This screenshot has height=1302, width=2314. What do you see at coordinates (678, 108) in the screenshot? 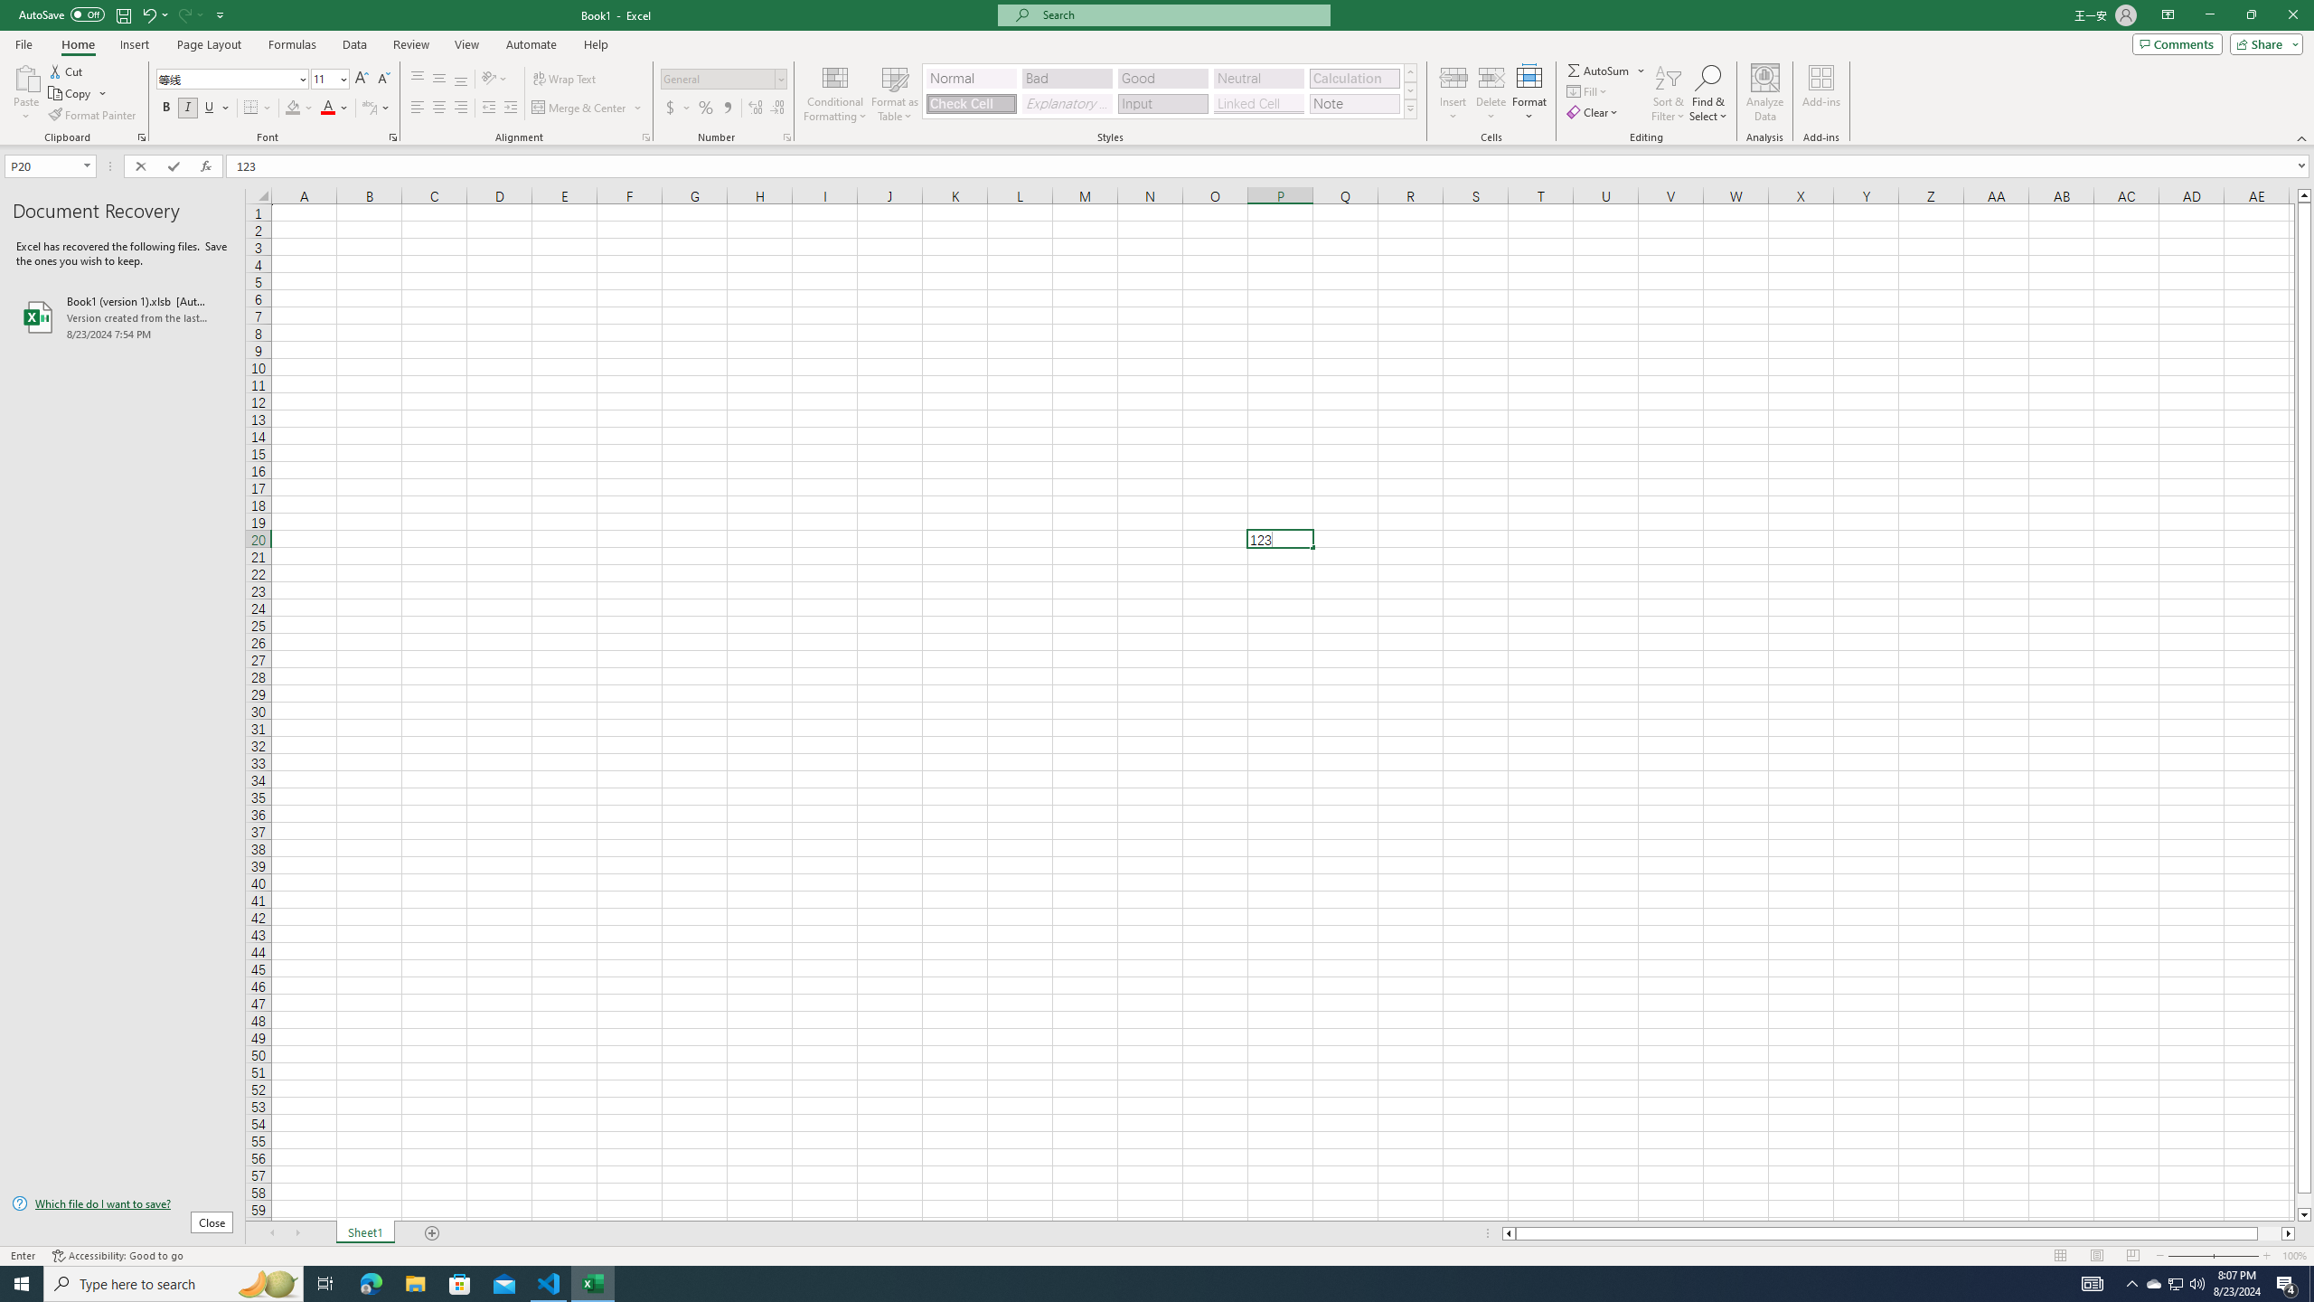
I see `Accounting Number Format` at bounding box center [678, 108].